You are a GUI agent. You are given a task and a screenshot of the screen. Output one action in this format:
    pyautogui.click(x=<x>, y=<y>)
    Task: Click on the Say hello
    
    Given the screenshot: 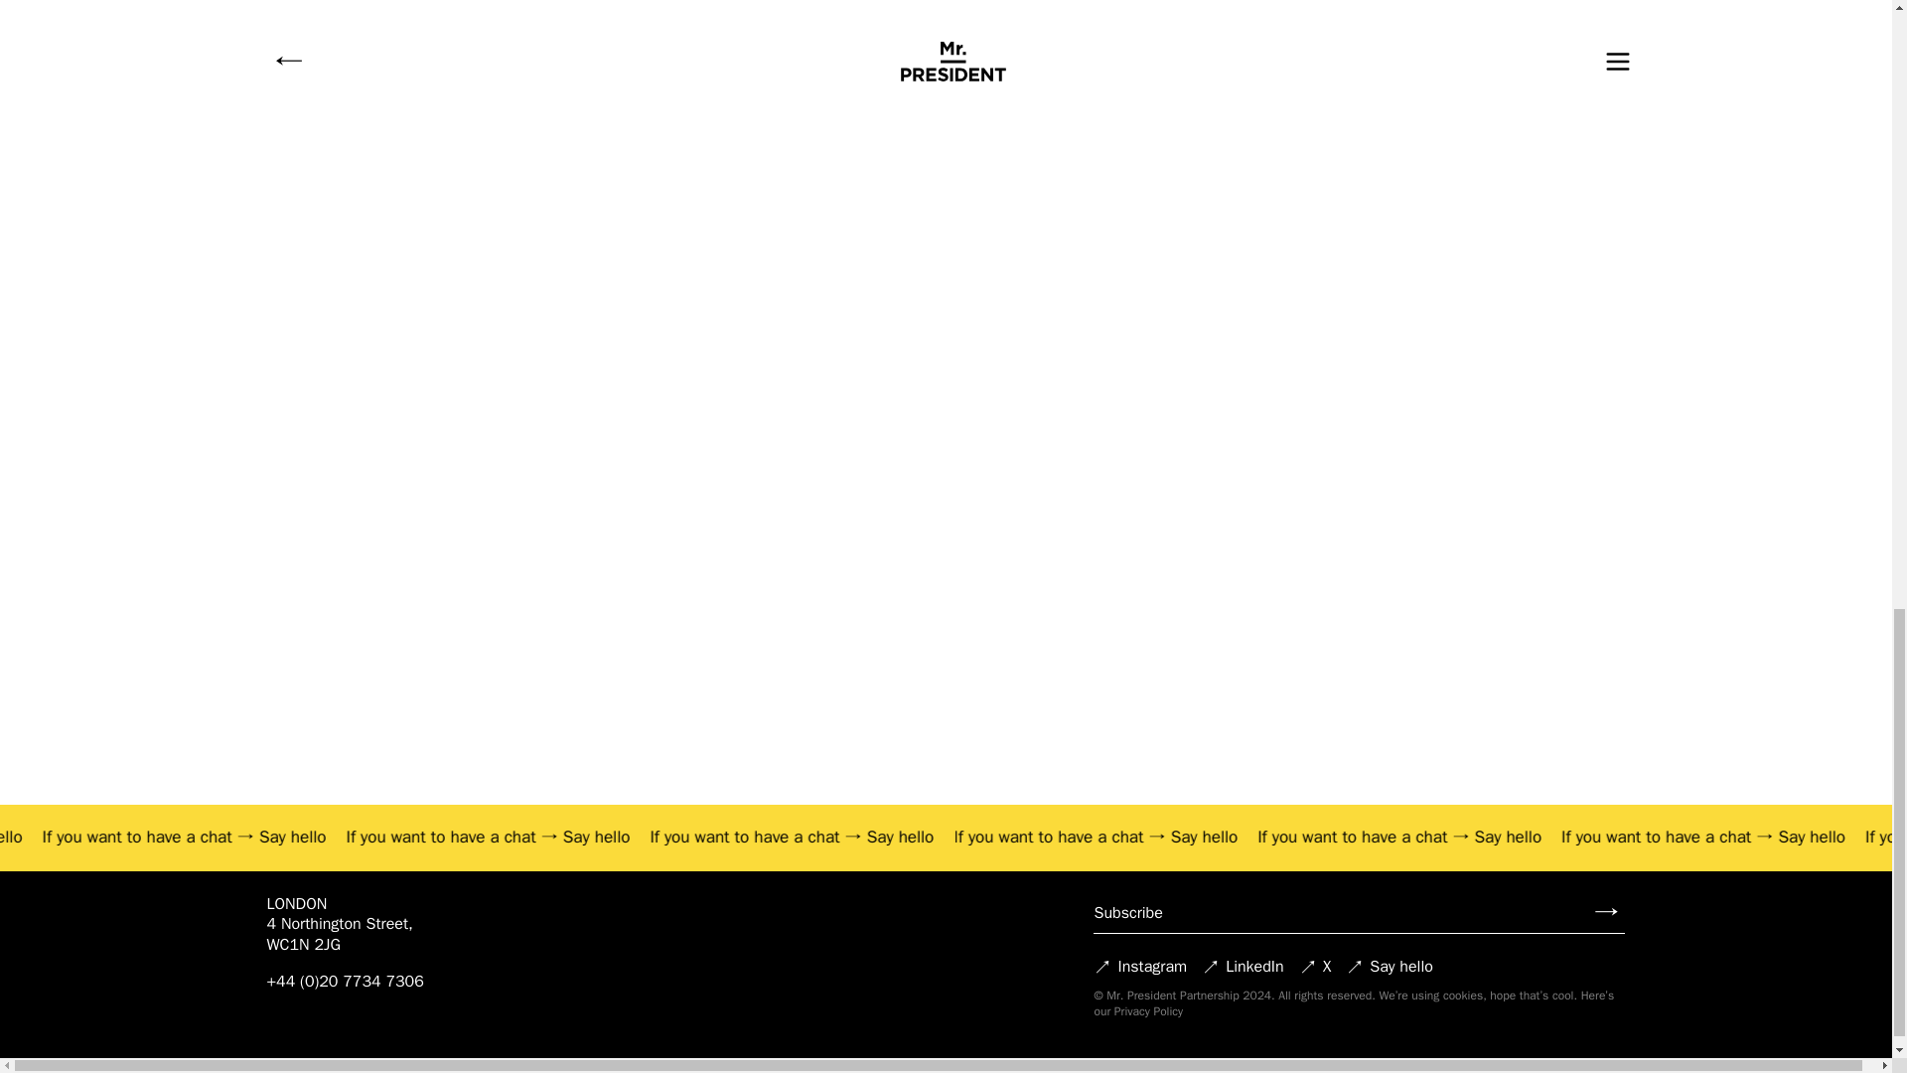 What is the action you would take?
    pyautogui.click(x=1732, y=837)
    